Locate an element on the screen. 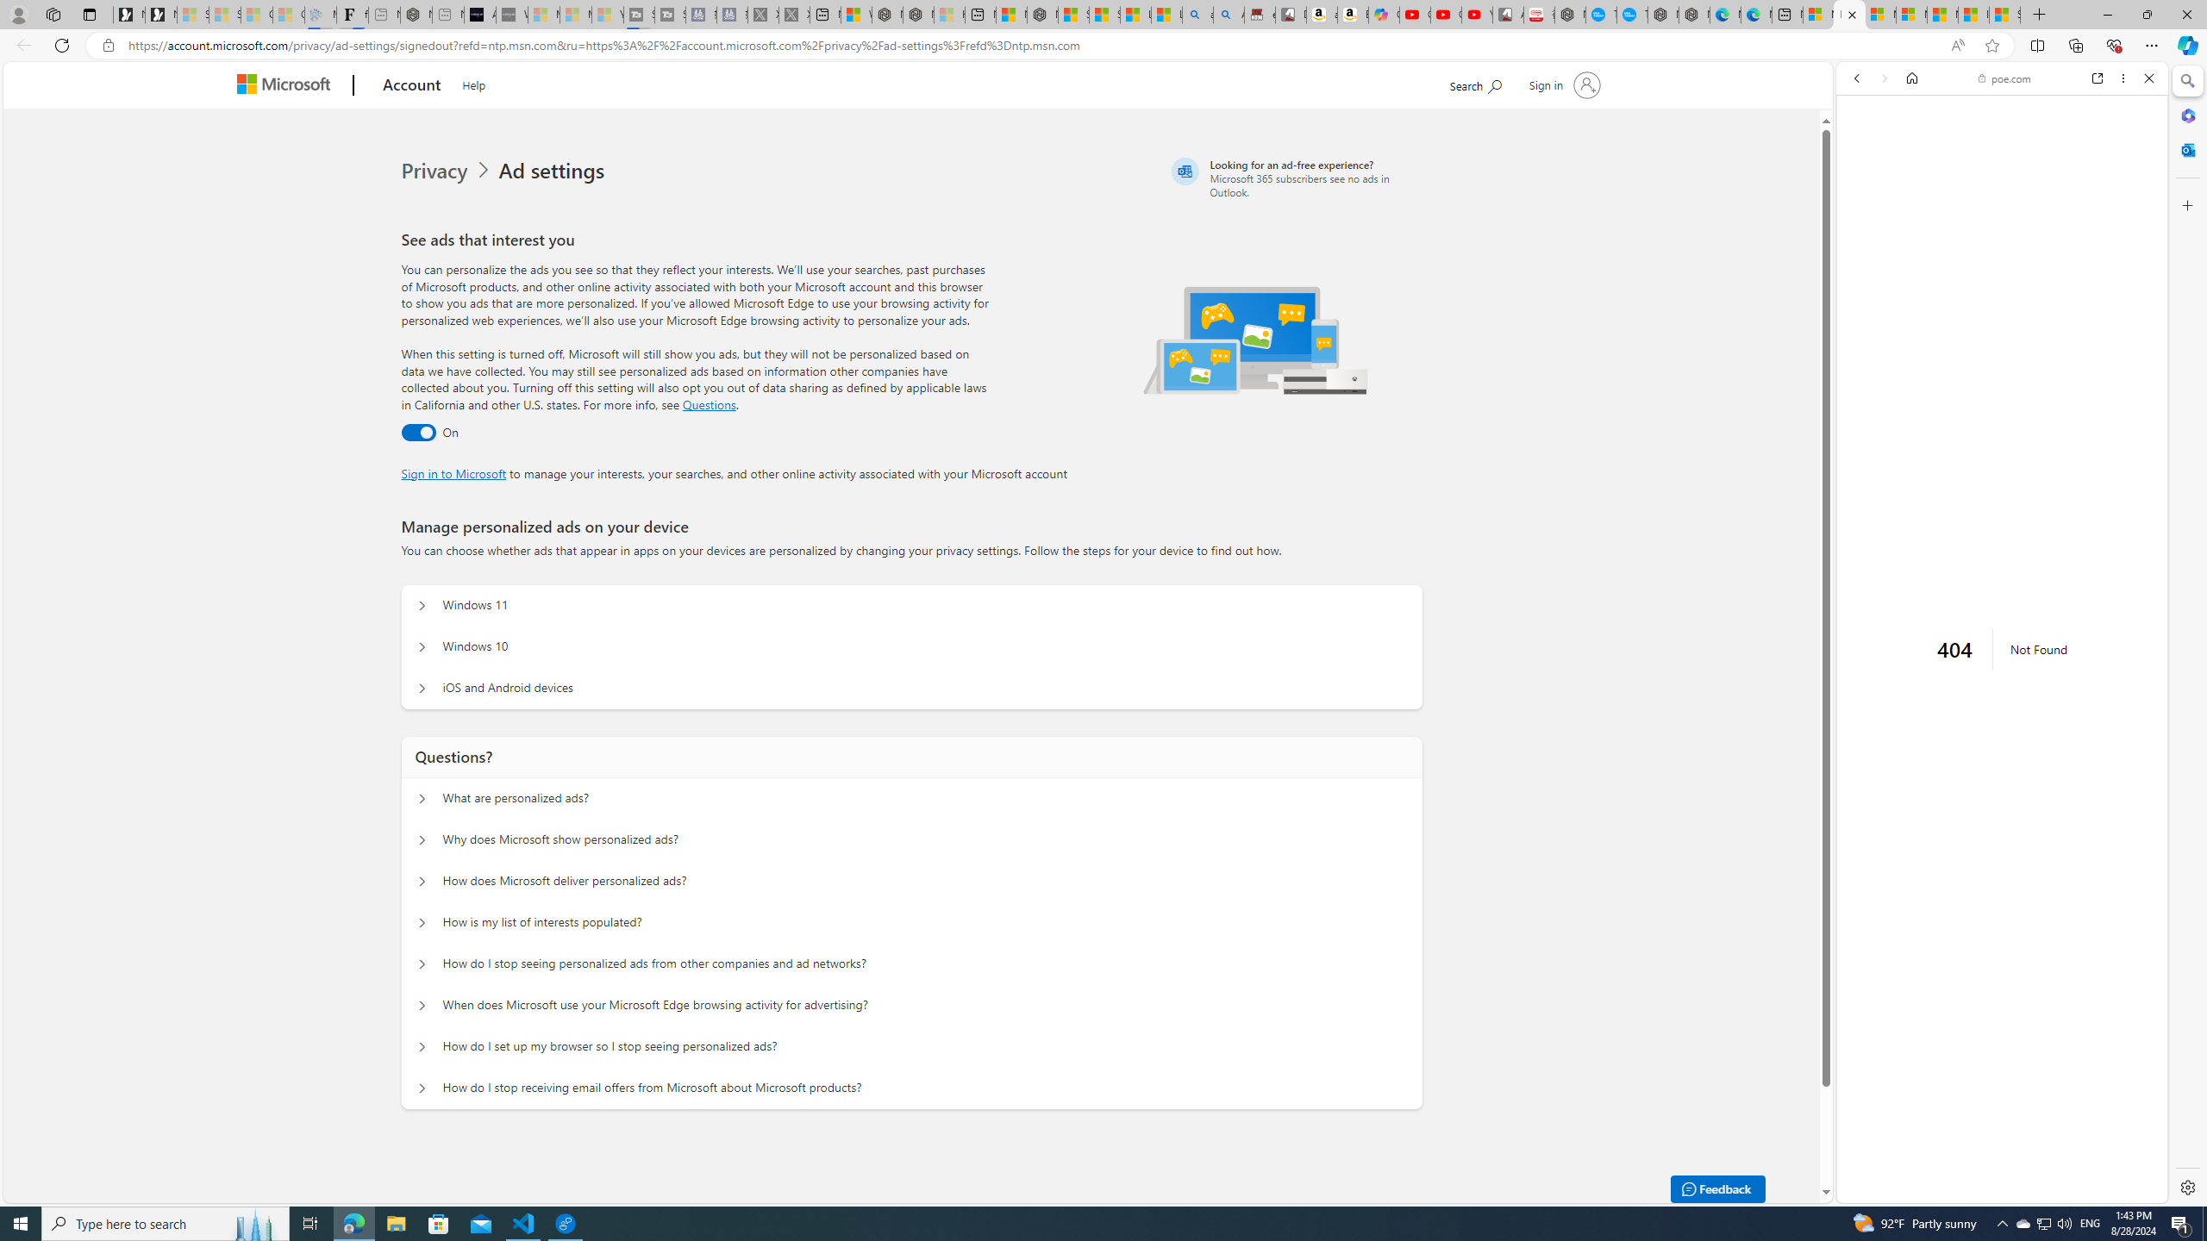  Gloom - YouTube is located at coordinates (1447, 15).